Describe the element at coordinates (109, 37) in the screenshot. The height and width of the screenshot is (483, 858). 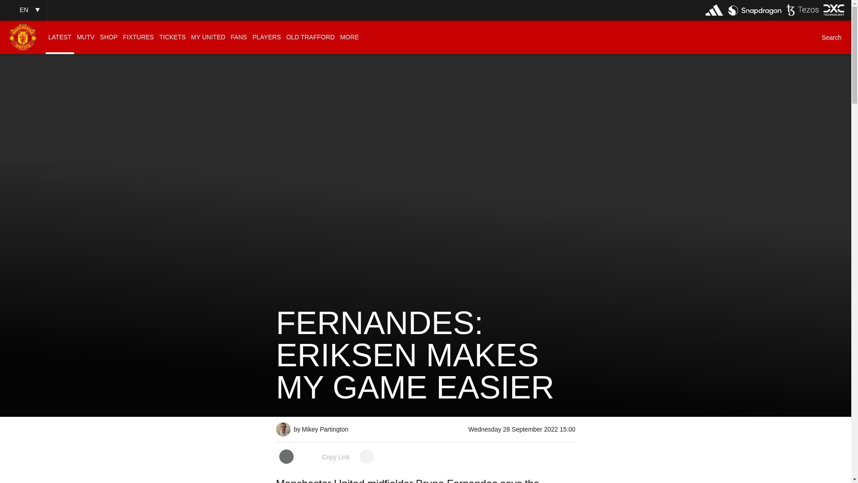
I see `SHOP` at that location.